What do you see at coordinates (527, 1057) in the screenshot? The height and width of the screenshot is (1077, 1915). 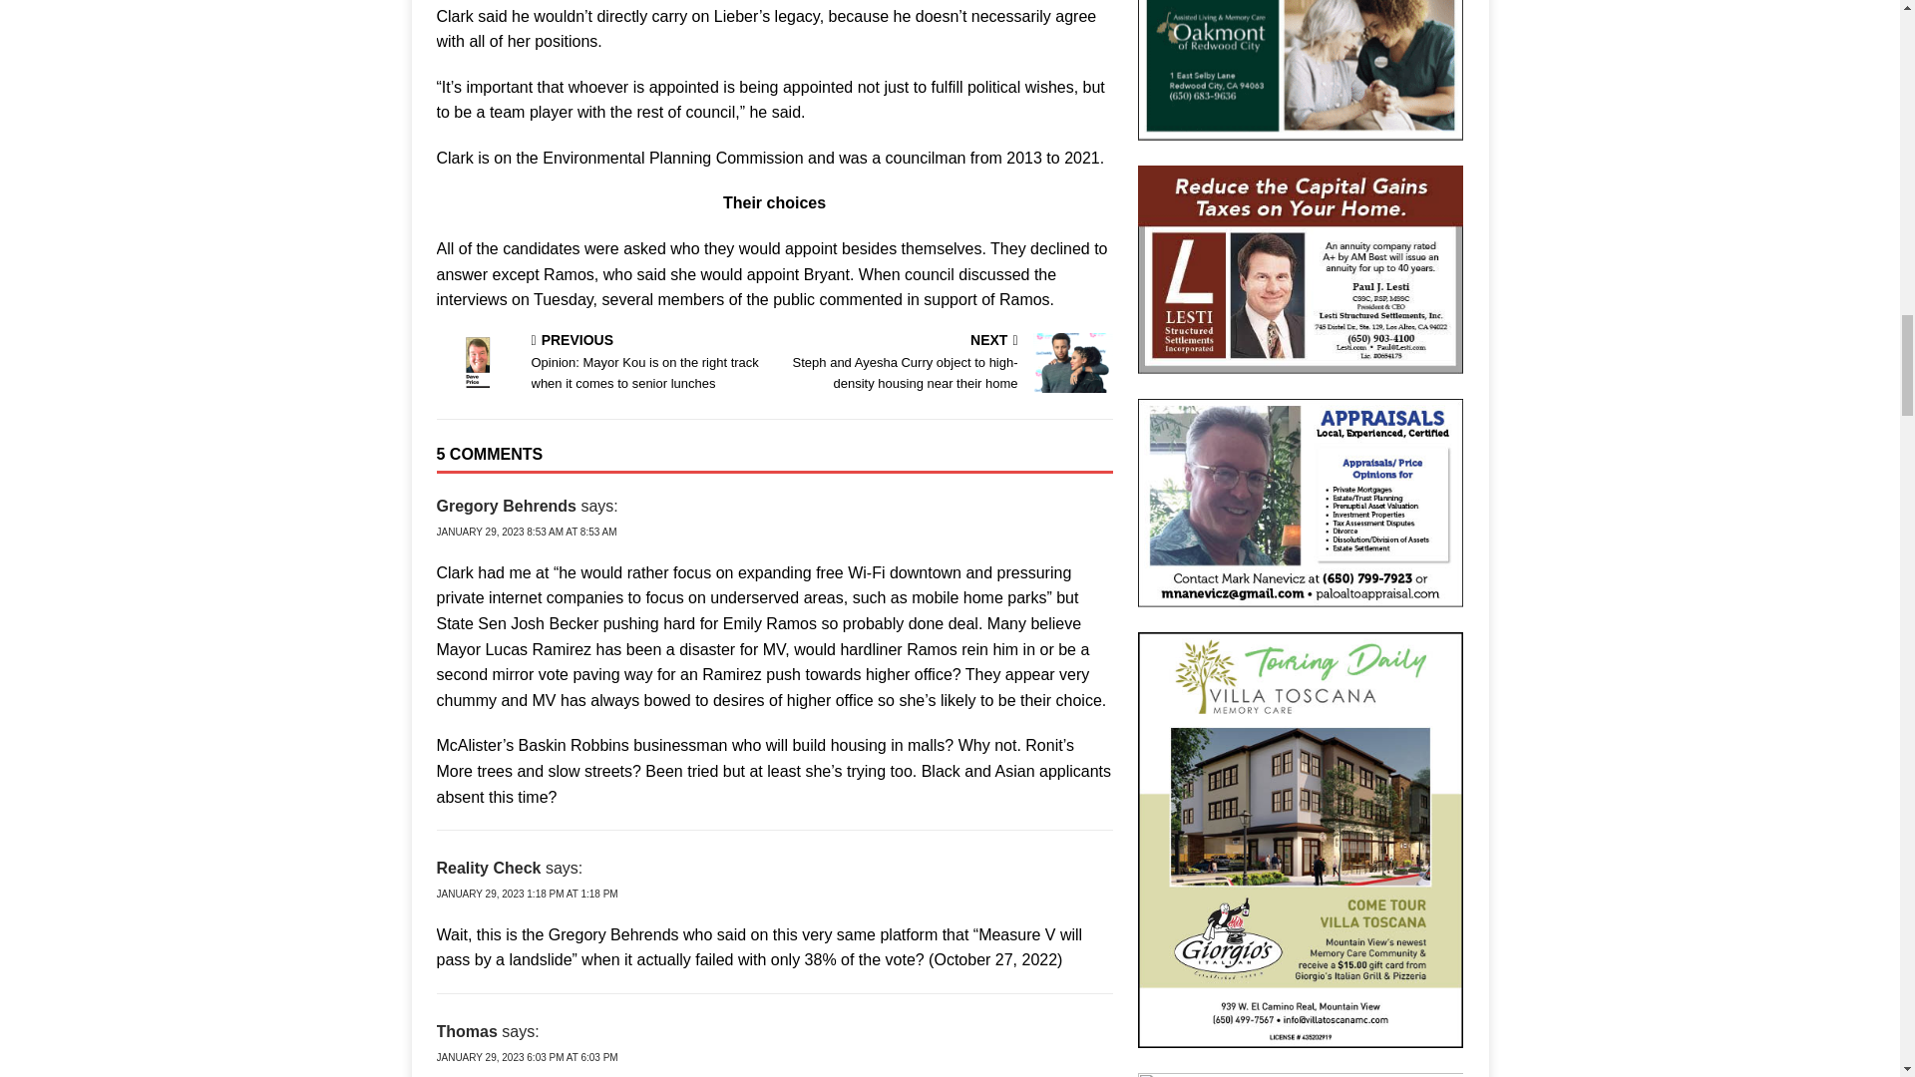 I see `JANUARY 29, 2023 6:03 PM AT 6:03 PM` at bounding box center [527, 1057].